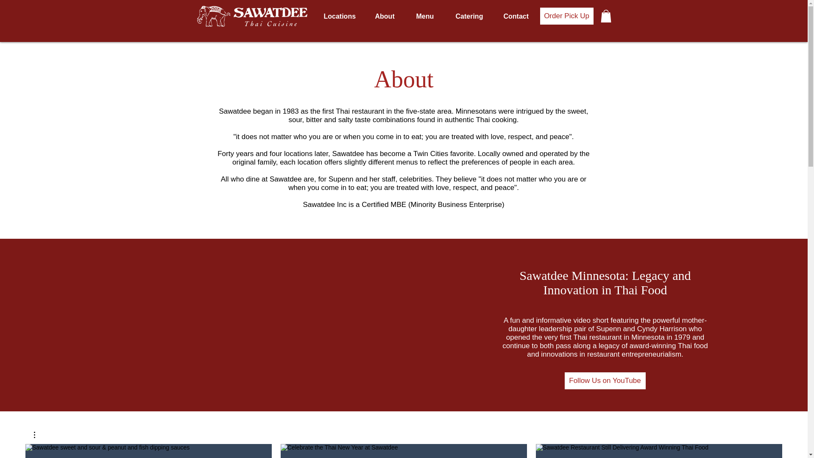 This screenshot has width=814, height=458. Describe the element at coordinates (473, 16) in the screenshot. I see `Catering` at that location.